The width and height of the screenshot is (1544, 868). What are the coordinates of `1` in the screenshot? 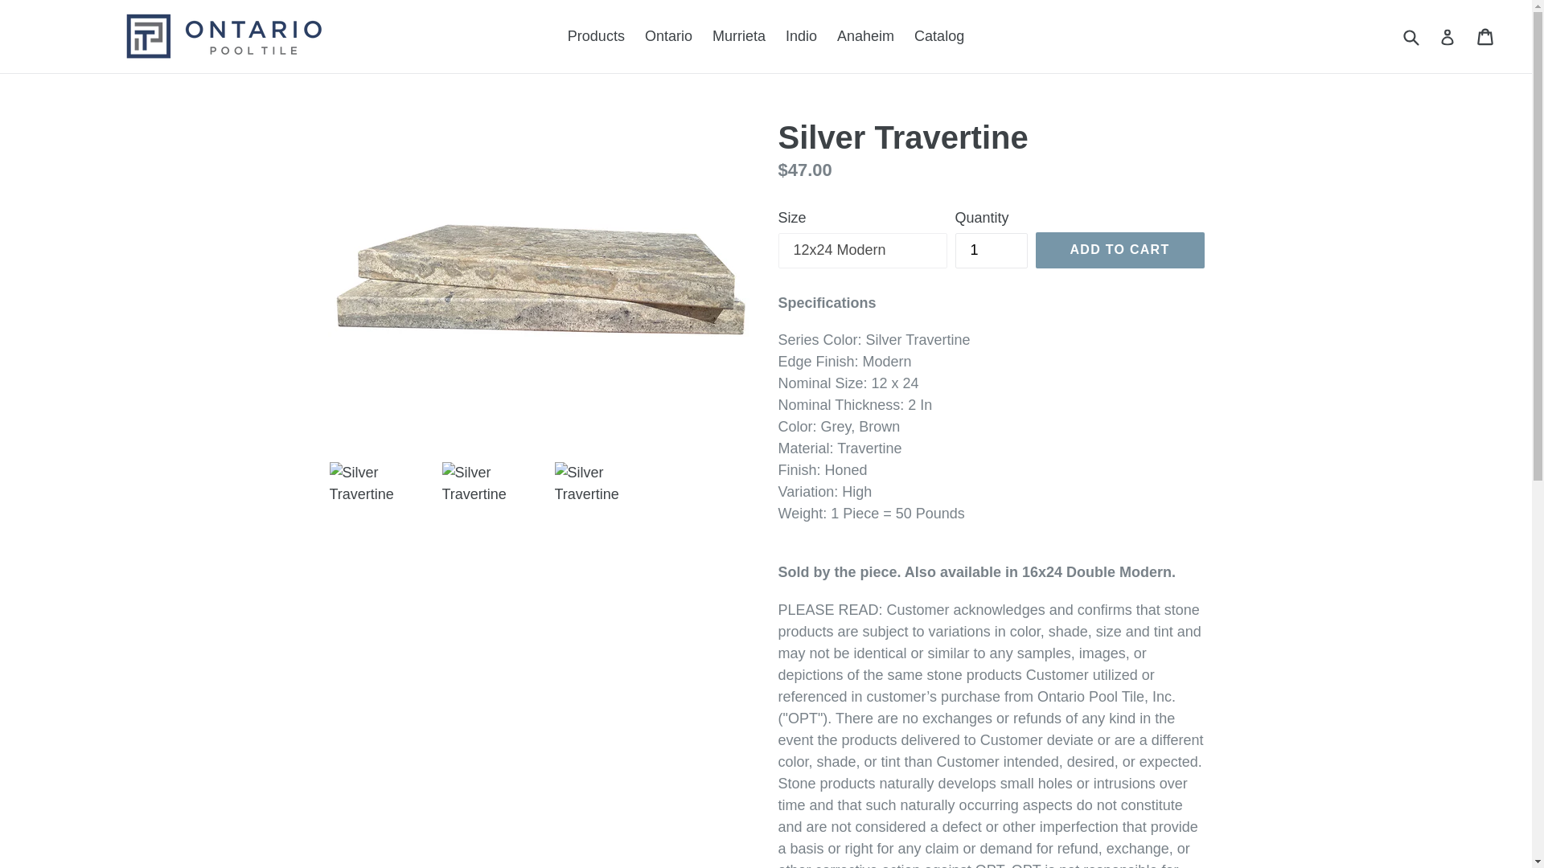 It's located at (992, 251).